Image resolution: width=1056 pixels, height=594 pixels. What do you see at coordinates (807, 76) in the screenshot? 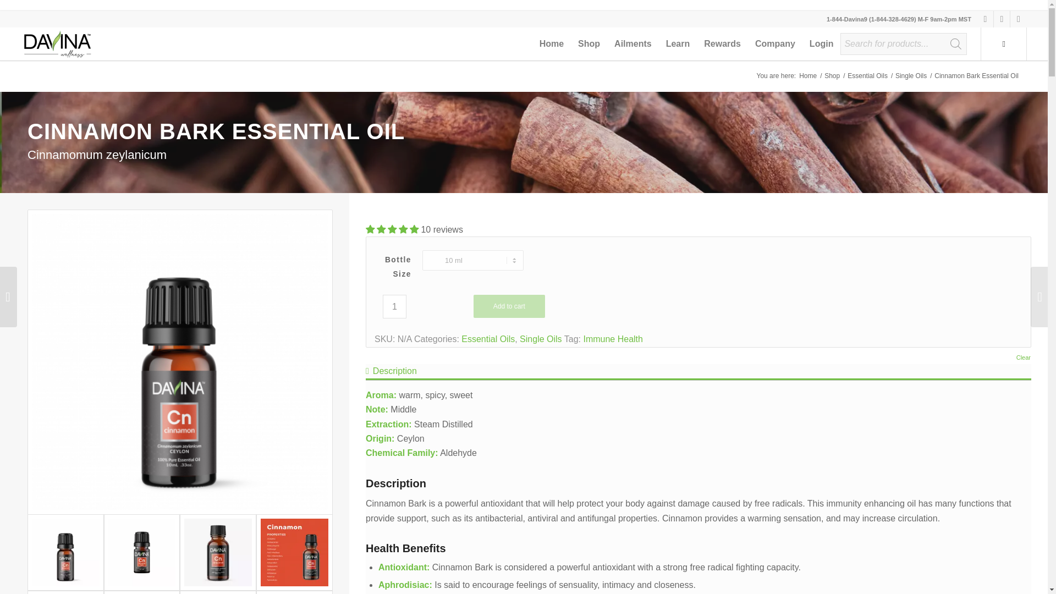
I see `Davina Wellness` at bounding box center [807, 76].